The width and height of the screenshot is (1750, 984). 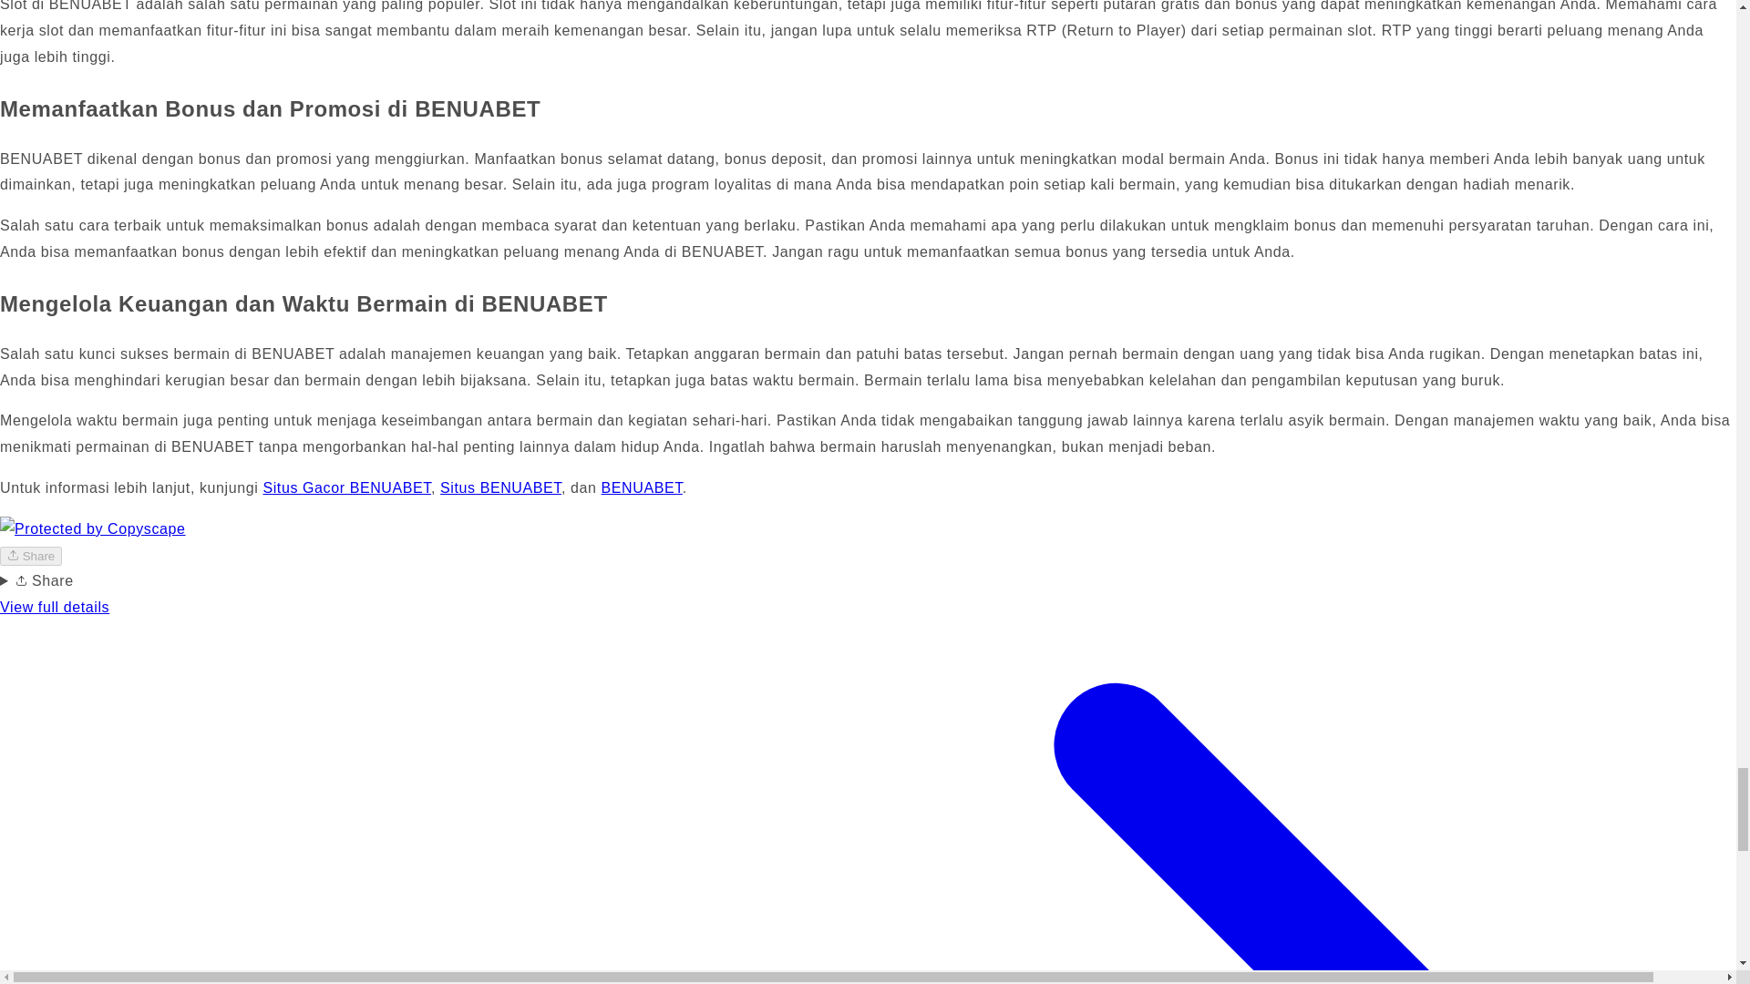 I want to click on Situs BENUABET, so click(x=501, y=488).